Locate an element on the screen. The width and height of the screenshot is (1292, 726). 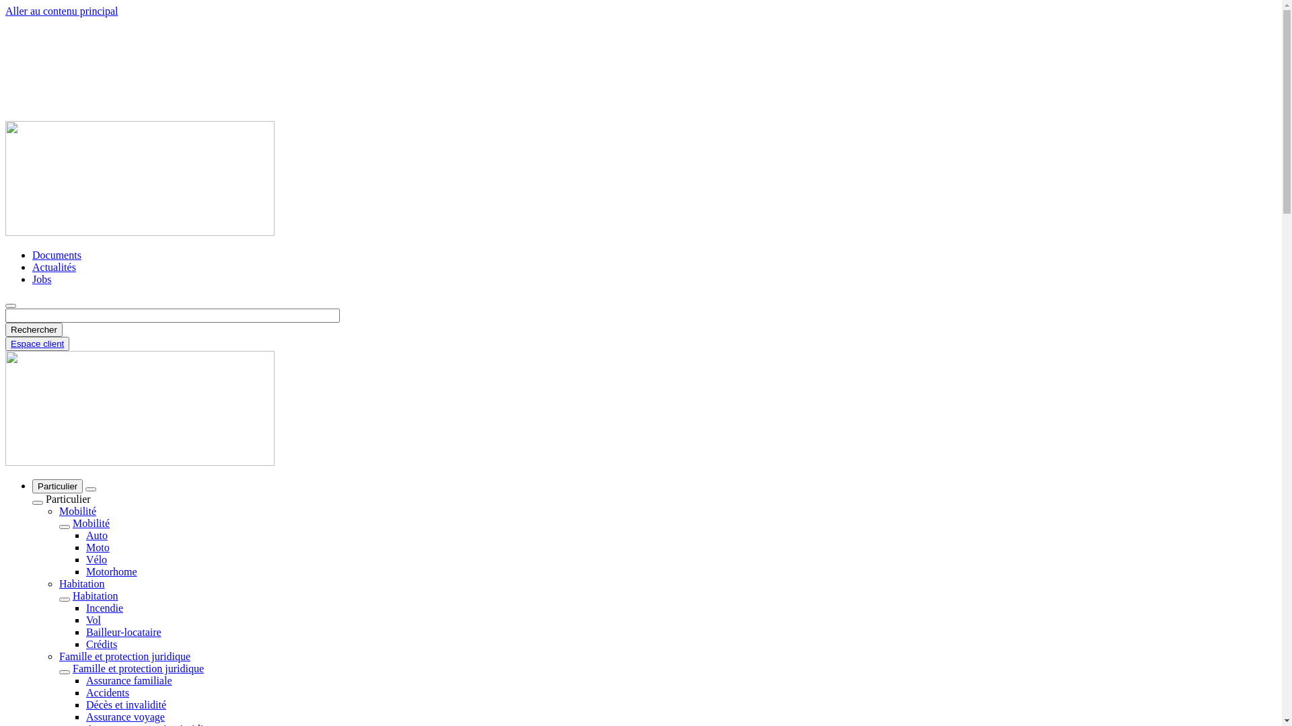
Habitation is located at coordinates (96, 596).